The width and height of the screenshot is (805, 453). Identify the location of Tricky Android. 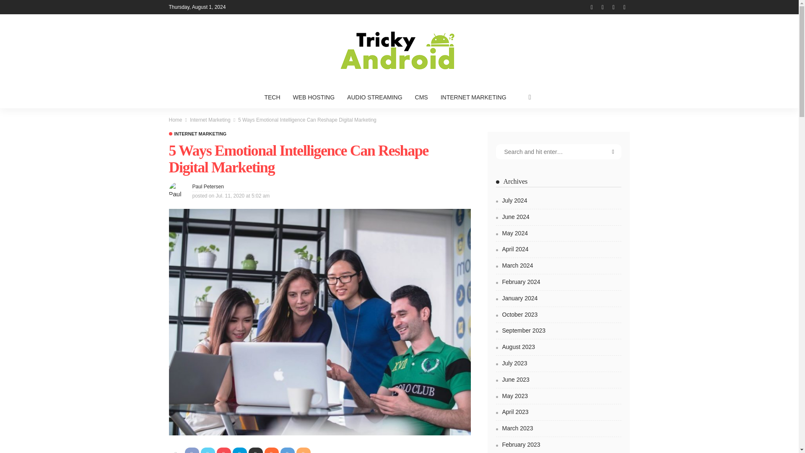
(399, 50).